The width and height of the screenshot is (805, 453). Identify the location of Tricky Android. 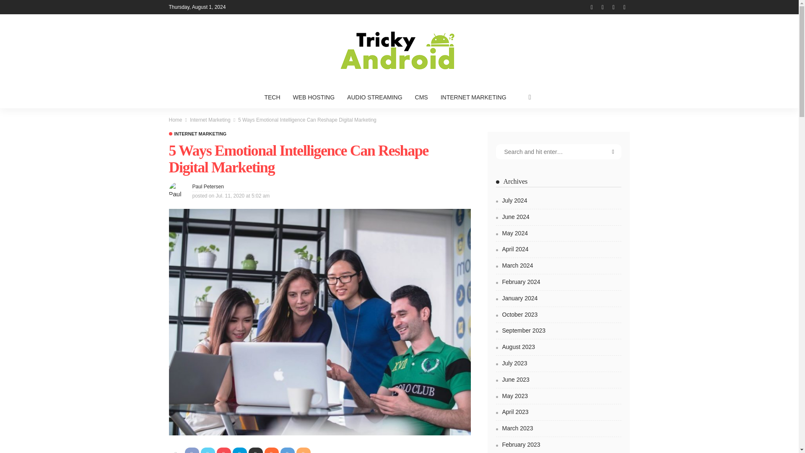
(399, 50).